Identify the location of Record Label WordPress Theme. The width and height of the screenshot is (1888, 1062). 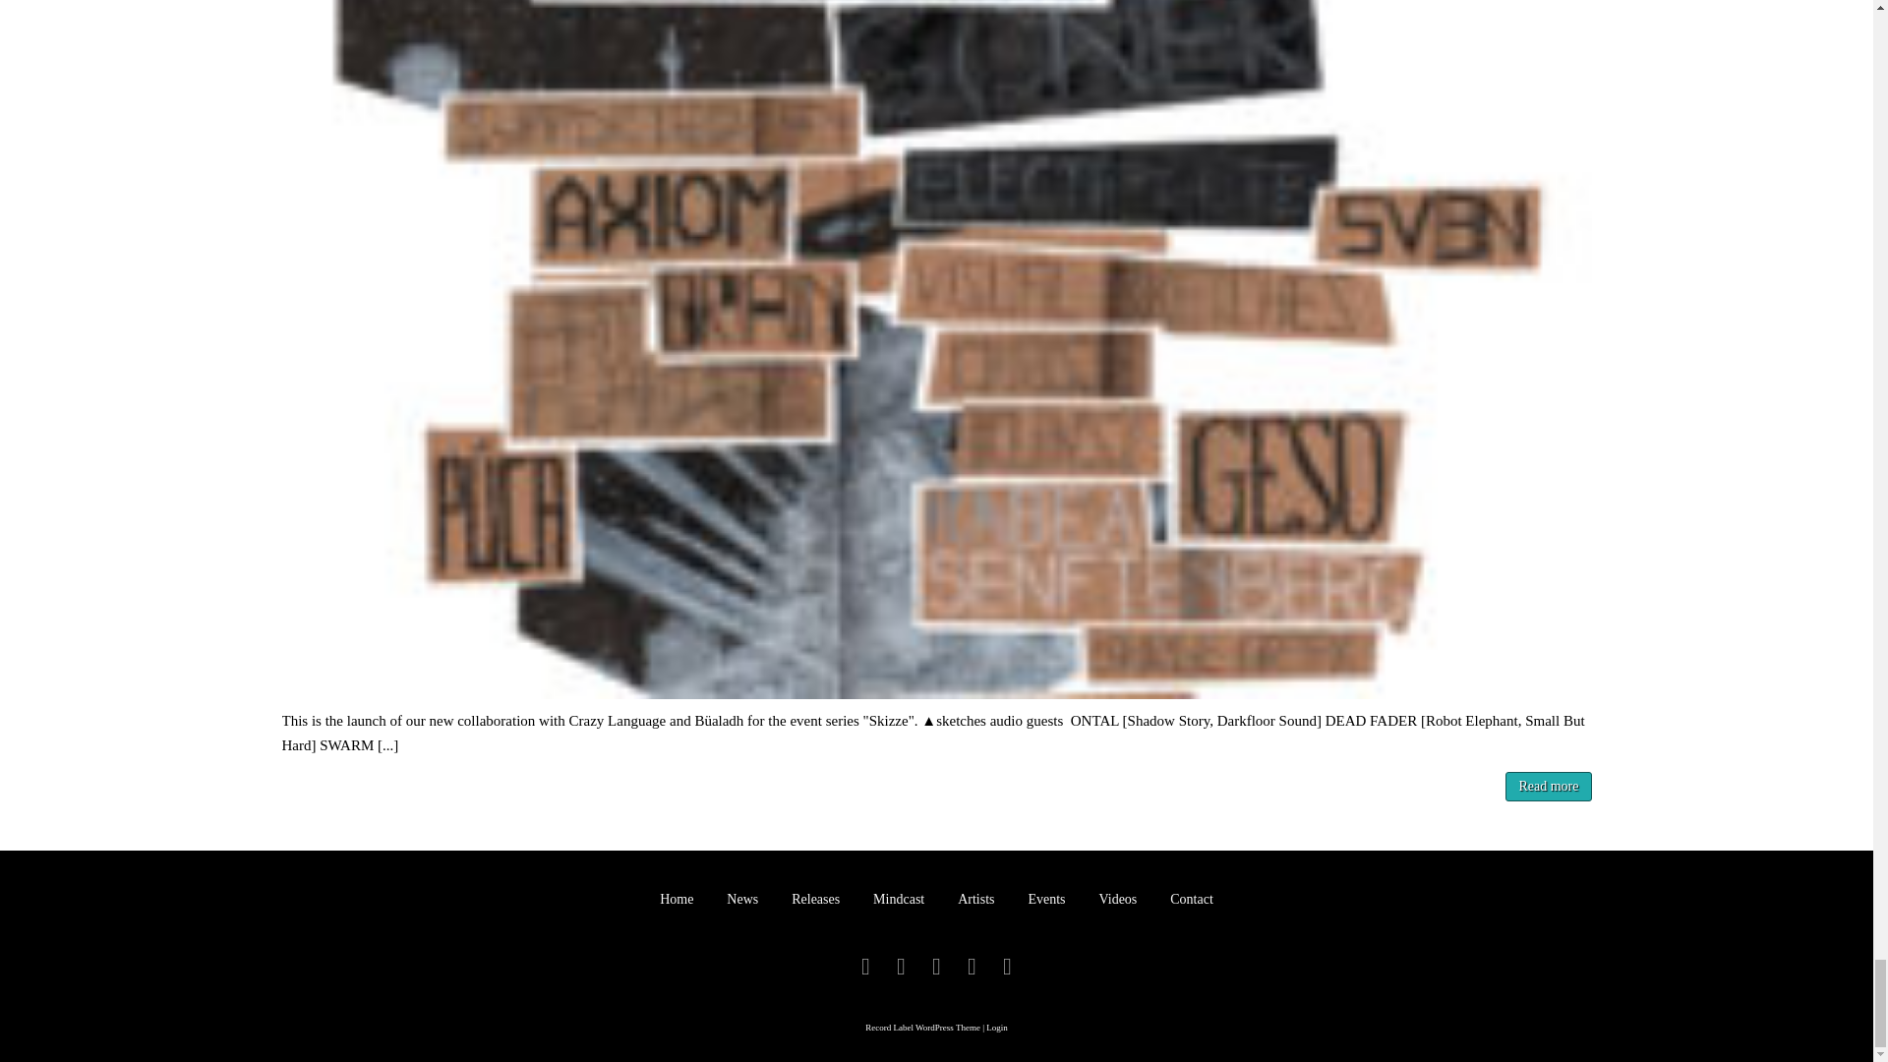
(922, 1027).